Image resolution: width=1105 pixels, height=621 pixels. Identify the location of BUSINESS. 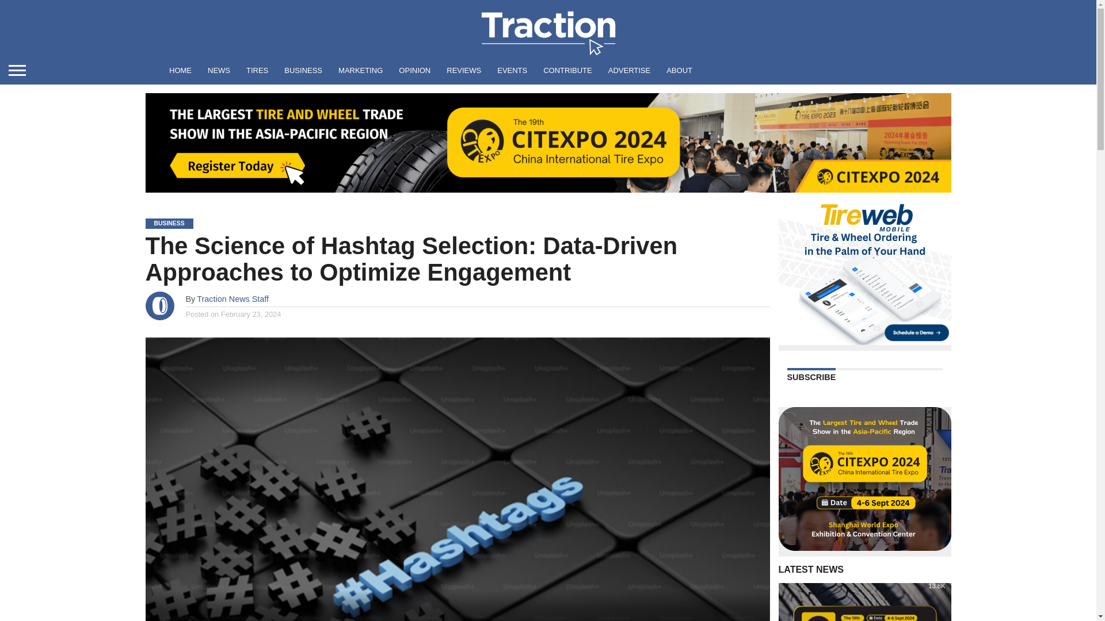
(303, 70).